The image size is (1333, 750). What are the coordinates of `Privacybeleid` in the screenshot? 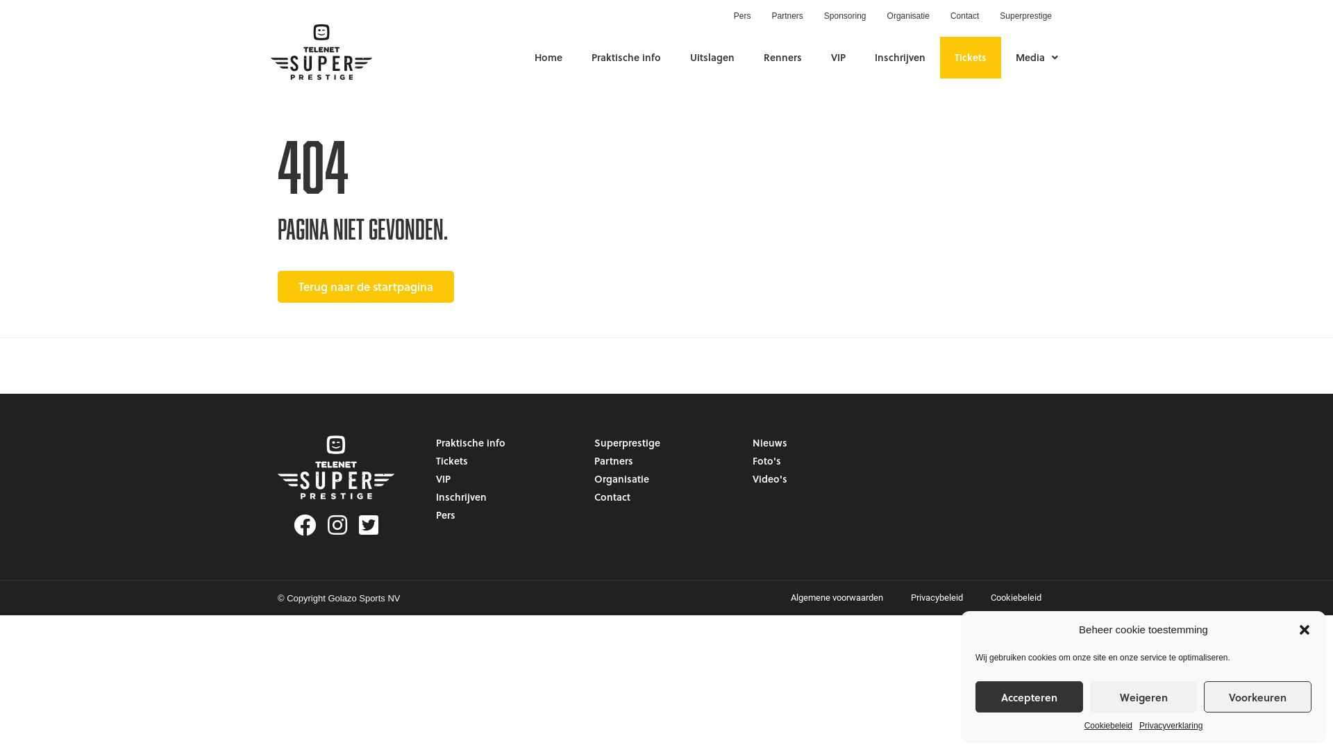 It's located at (937, 598).